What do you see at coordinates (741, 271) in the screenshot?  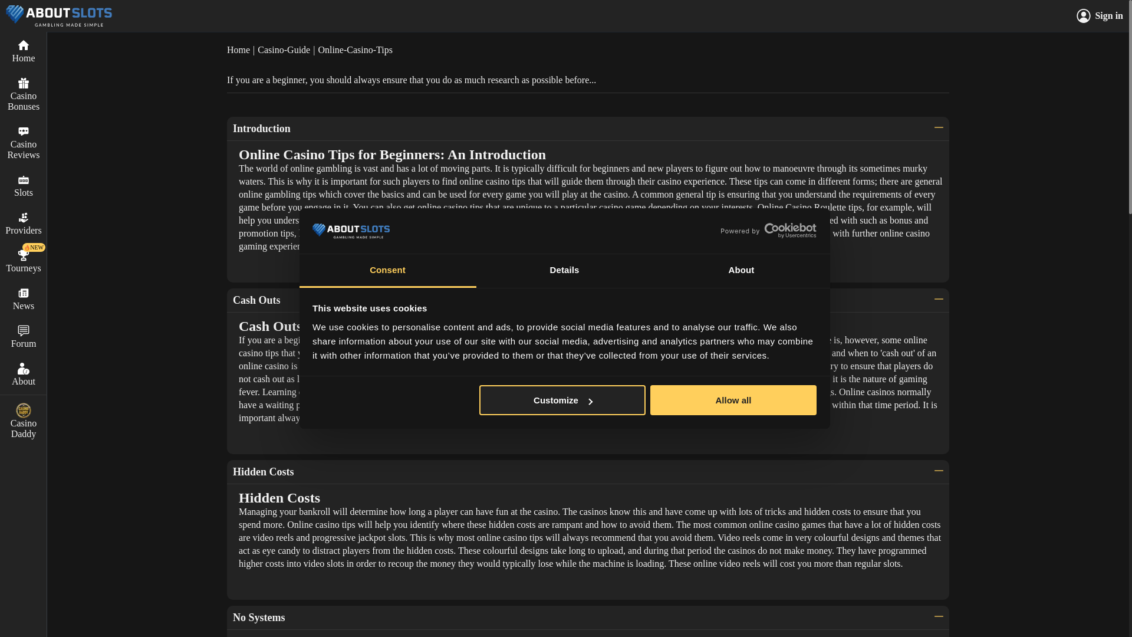 I see `About` at bounding box center [741, 271].